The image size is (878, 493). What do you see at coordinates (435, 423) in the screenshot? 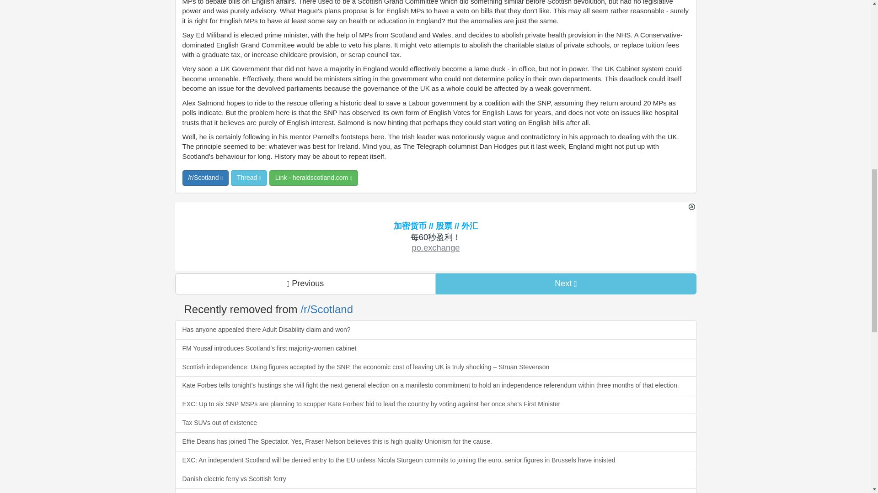
I see `Tax SUVs out of existence` at bounding box center [435, 423].